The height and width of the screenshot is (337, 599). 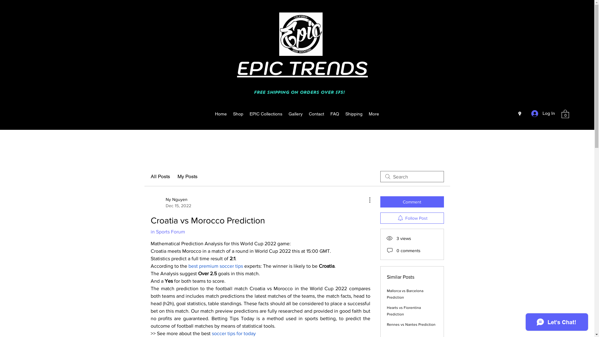 I want to click on best premium soccer tips, so click(x=216, y=266).